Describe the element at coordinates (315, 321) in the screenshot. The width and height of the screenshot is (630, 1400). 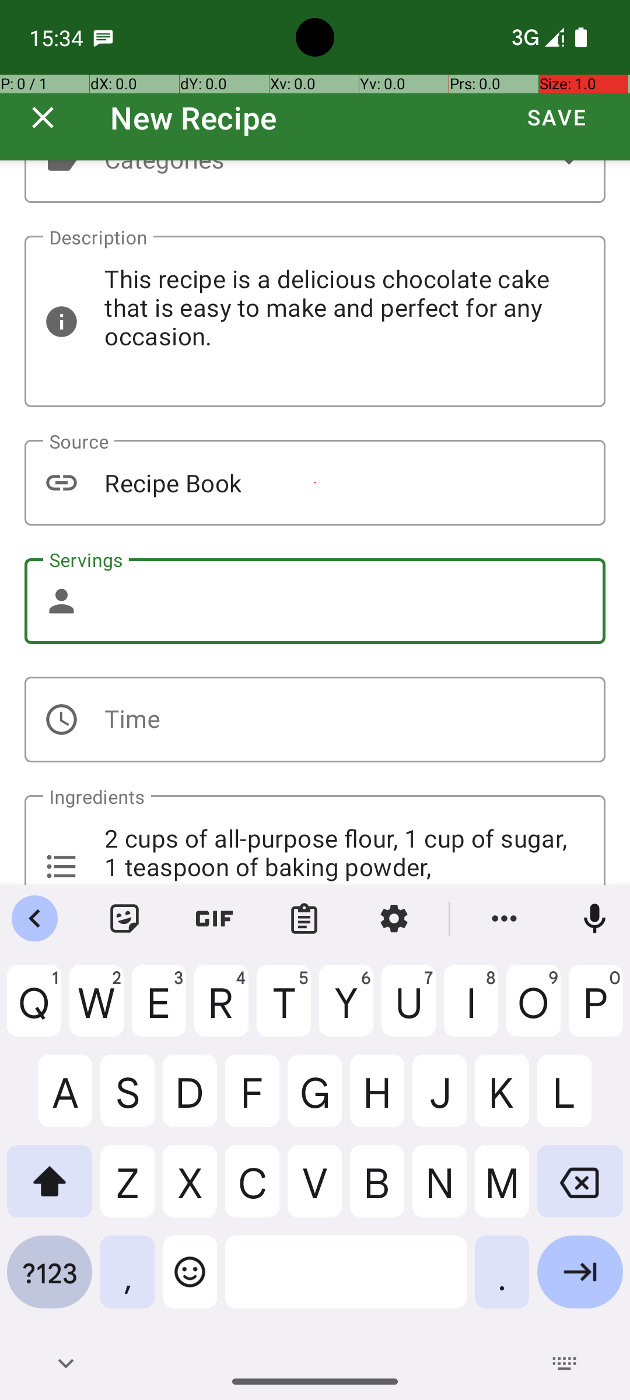
I see `This recipe is a delicious chocolate cake that is easy to make and perfect for any occasion.
` at that location.